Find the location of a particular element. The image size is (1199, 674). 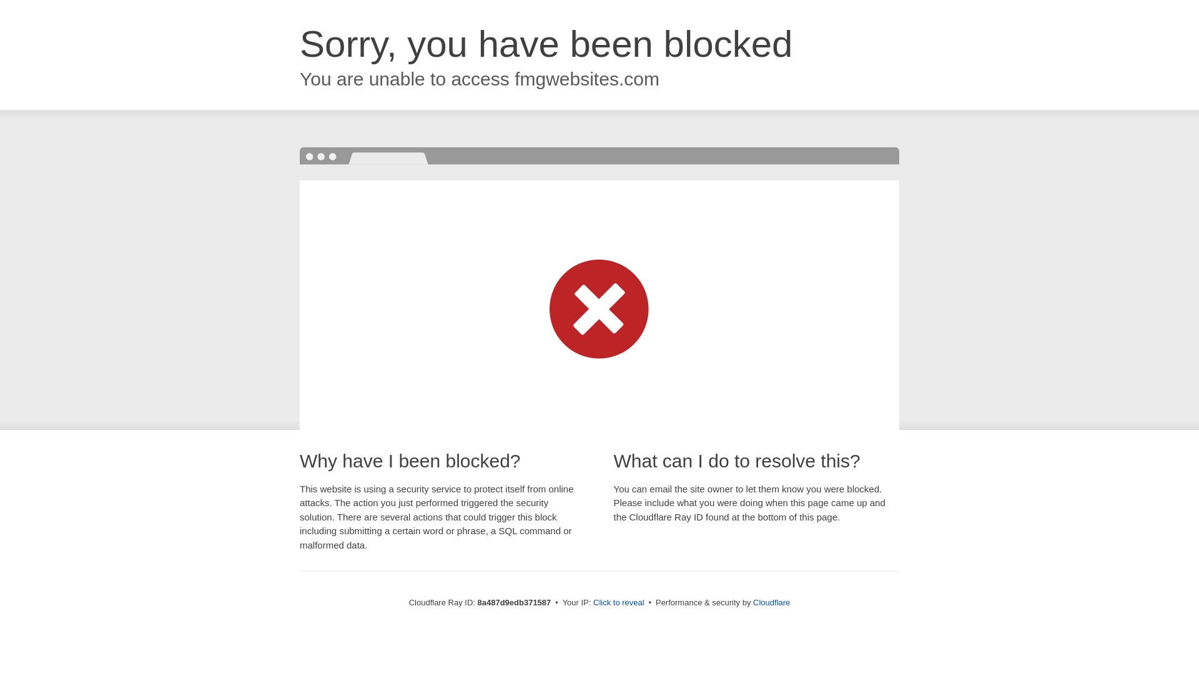

Cloudflare is located at coordinates (771, 602).